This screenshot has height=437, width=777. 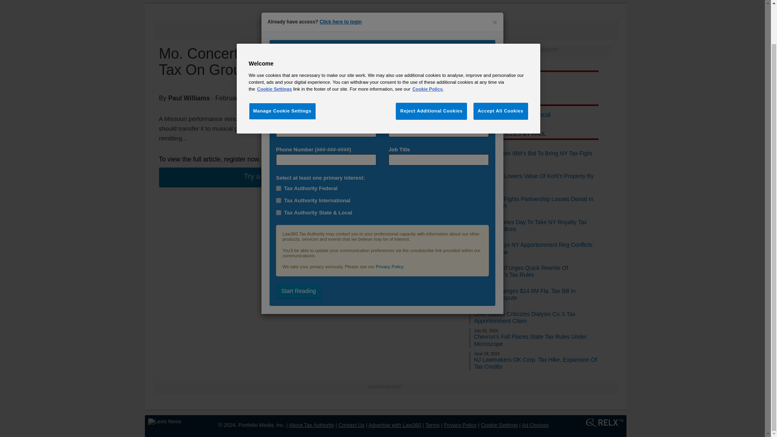 I want to click on tax-authority-international, so click(x=278, y=158).